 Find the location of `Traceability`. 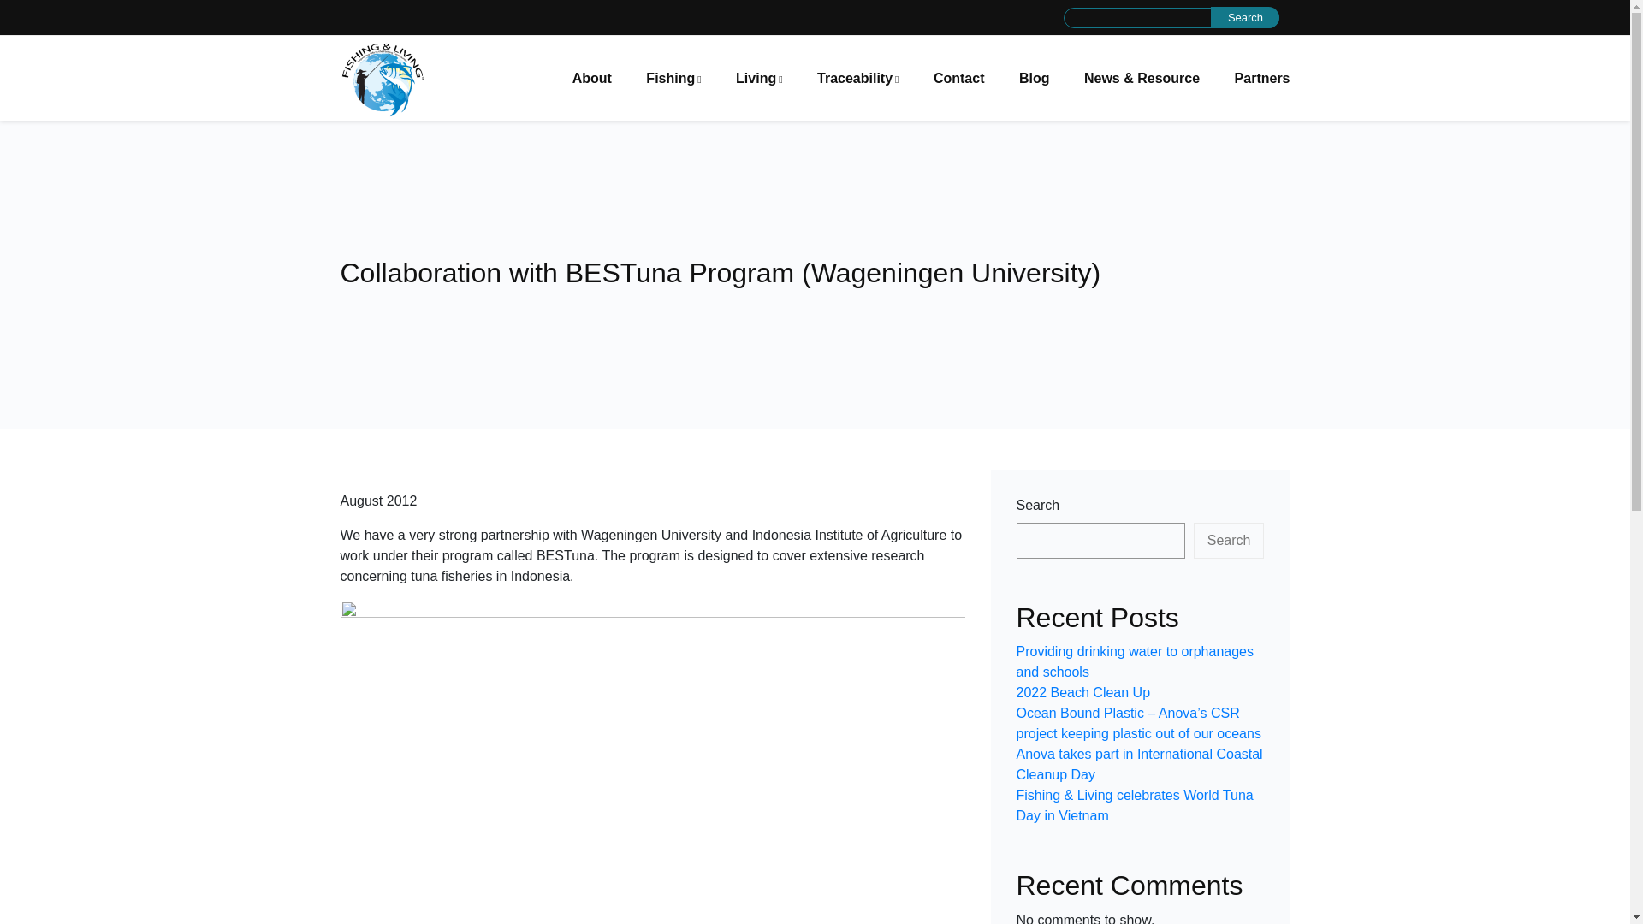

Traceability is located at coordinates (857, 78).